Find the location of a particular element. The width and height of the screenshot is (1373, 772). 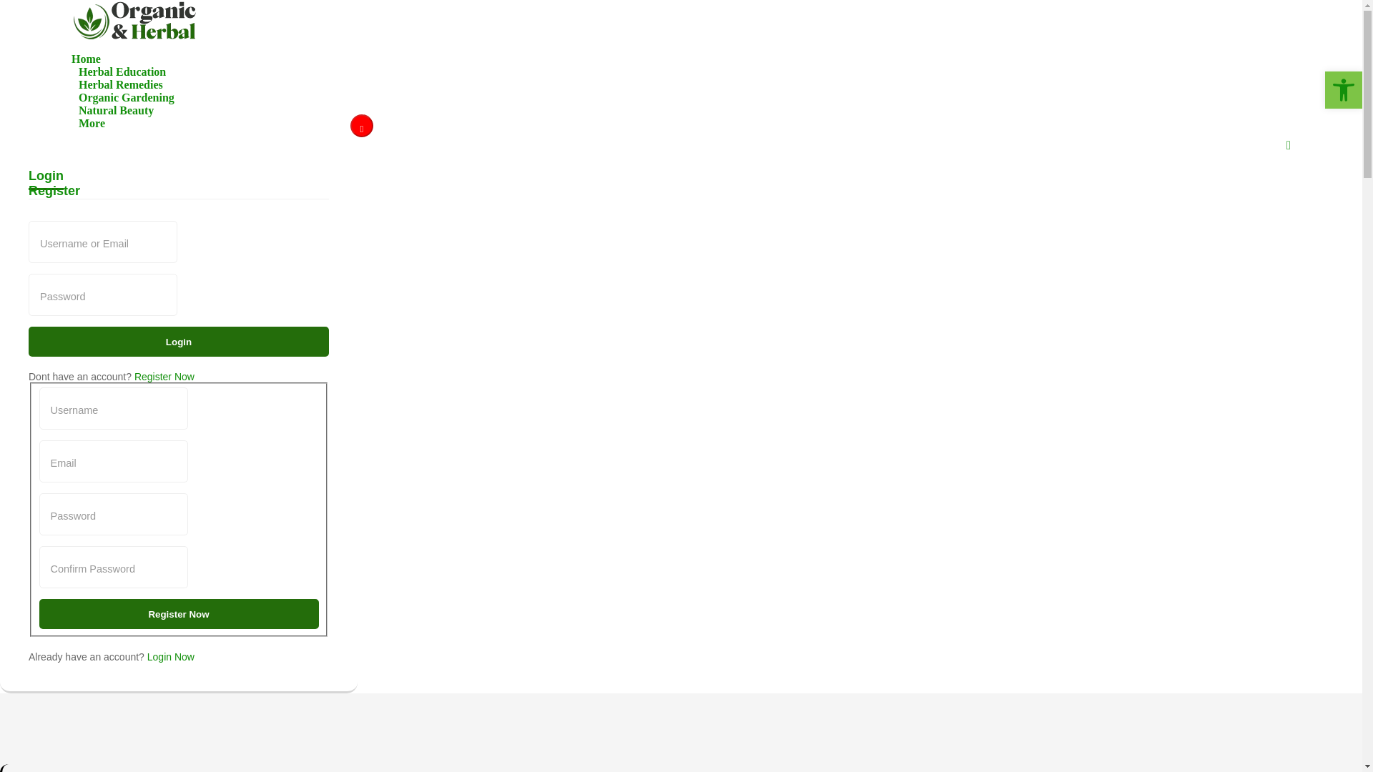

Login is located at coordinates (46, 179).